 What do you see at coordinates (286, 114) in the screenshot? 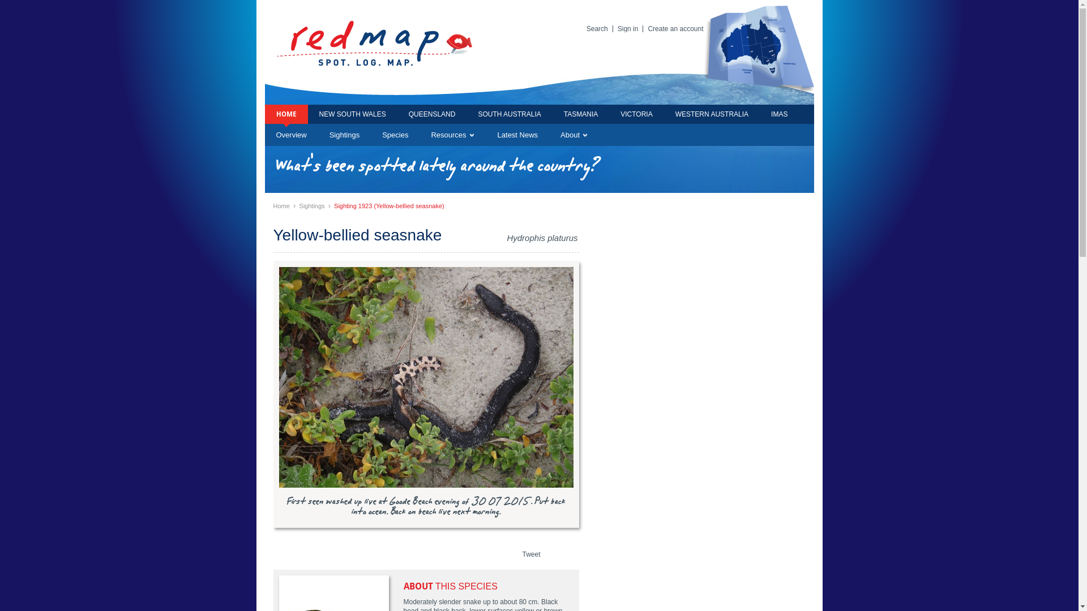
I see `HOME` at bounding box center [286, 114].